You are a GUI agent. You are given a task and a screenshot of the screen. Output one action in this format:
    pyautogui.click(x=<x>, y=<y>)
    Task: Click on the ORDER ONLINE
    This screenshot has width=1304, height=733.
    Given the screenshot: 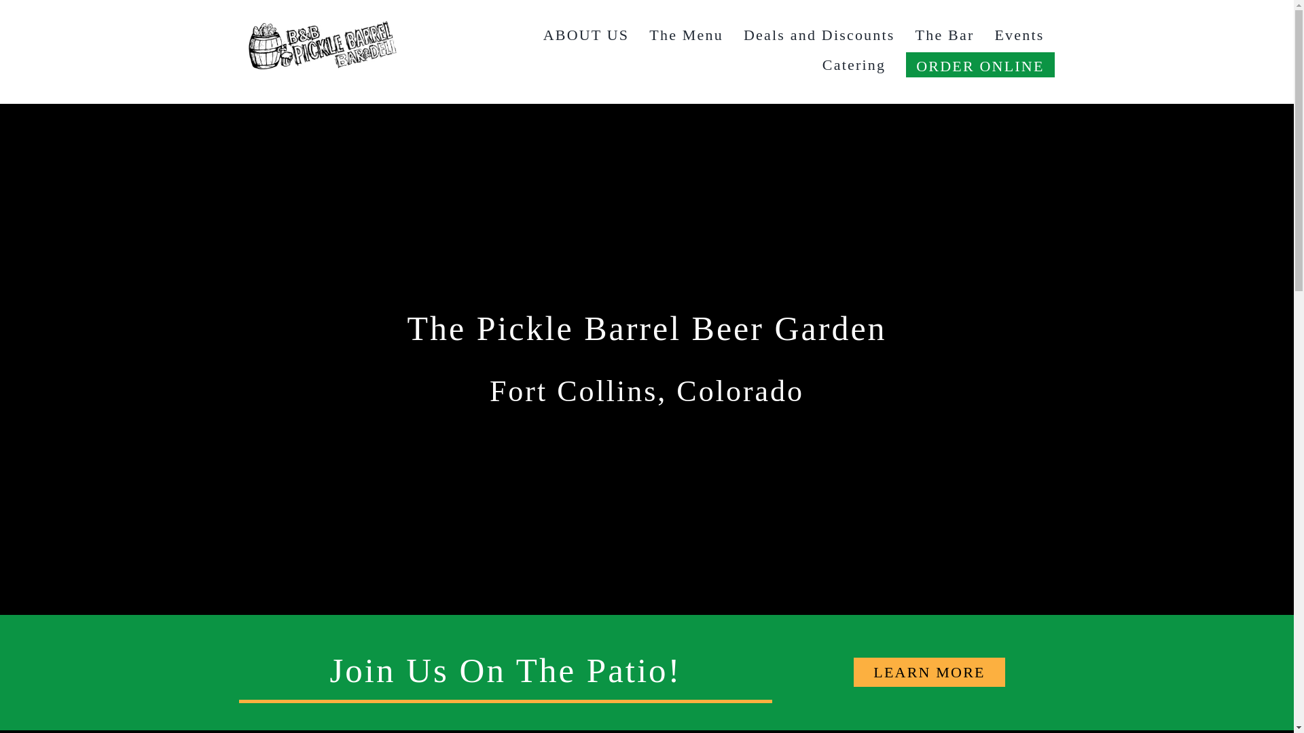 What is the action you would take?
    pyautogui.click(x=979, y=65)
    